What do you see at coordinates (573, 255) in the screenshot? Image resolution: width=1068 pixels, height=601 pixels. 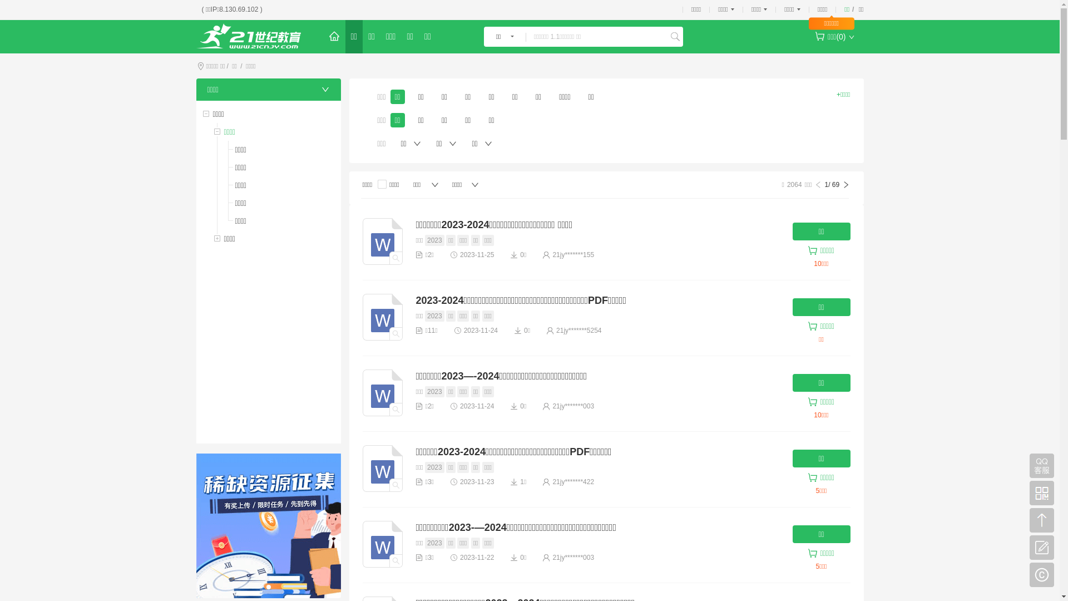 I see `21jy*******155` at bounding box center [573, 255].